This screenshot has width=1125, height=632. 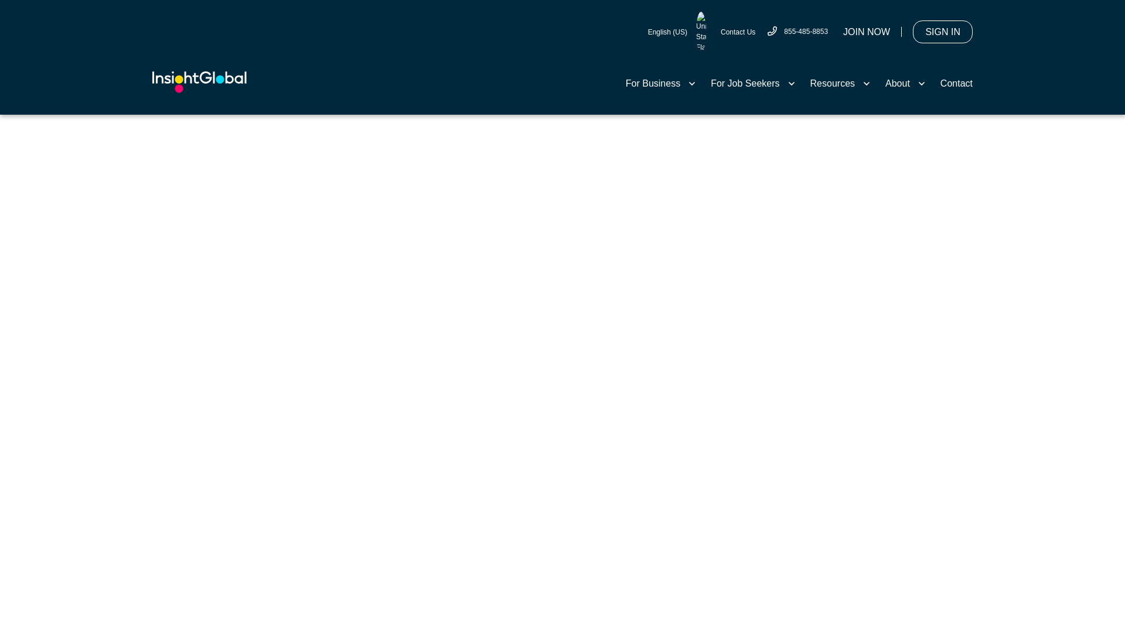 I want to click on For Business, so click(x=661, y=83).